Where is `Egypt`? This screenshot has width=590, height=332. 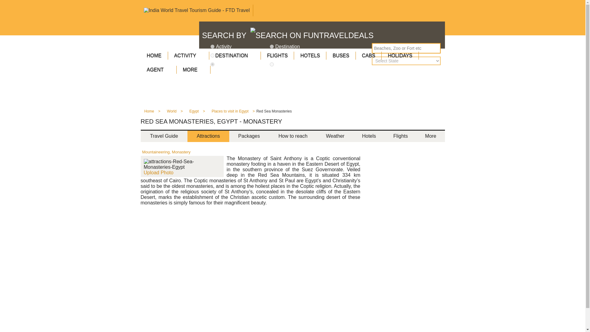
Egypt is located at coordinates (194, 113).